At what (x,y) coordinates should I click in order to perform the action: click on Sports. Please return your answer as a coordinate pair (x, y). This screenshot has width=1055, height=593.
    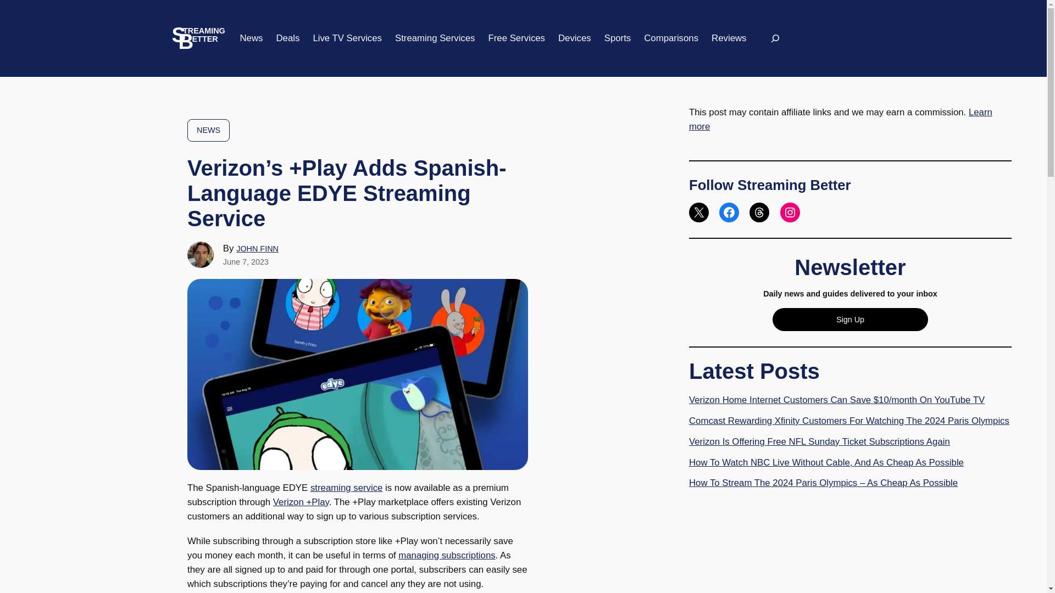
    Looking at the image, I should click on (618, 38).